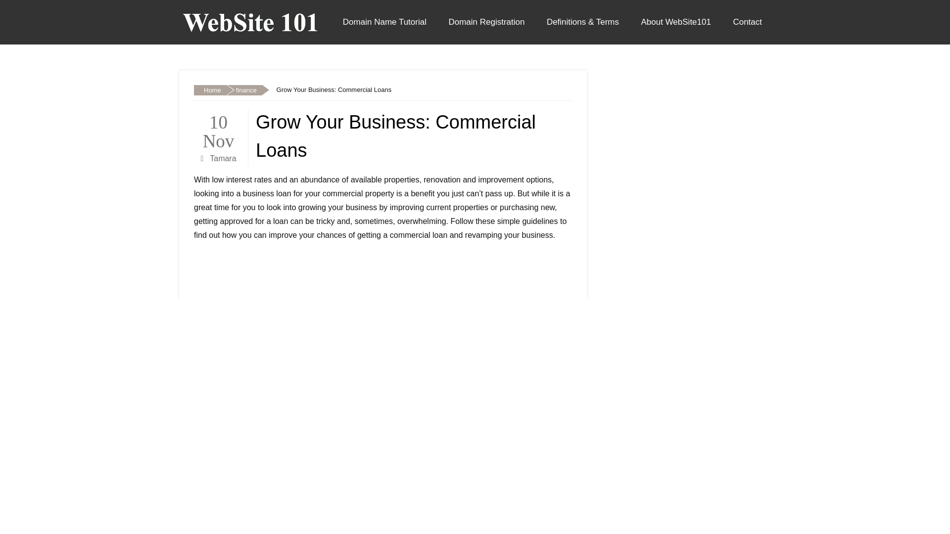  Describe the element at coordinates (486, 22) in the screenshot. I see `Domain Registration` at that location.